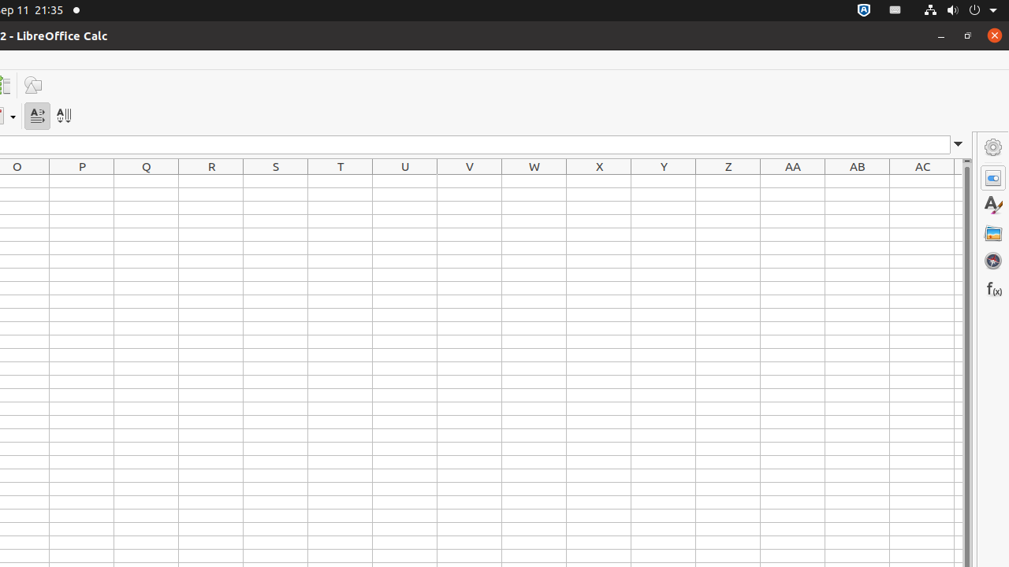 The height and width of the screenshot is (567, 1009). Describe the element at coordinates (599, 181) in the screenshot. I see `X1` at that location.